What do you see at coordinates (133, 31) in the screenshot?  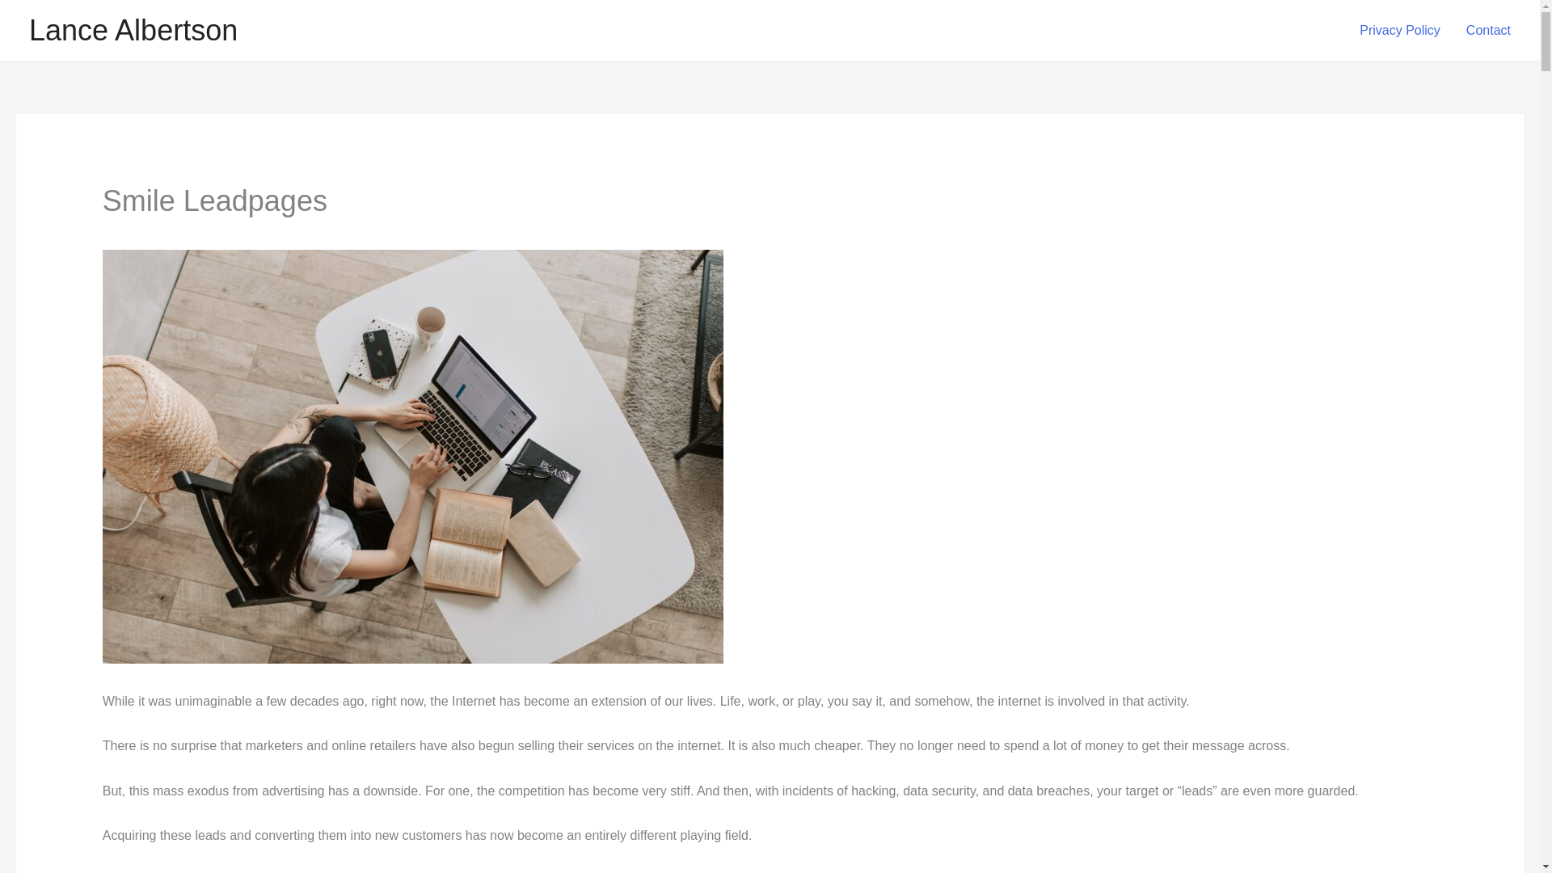 I see `Lance Albertson` at bounding box center [133, 31].